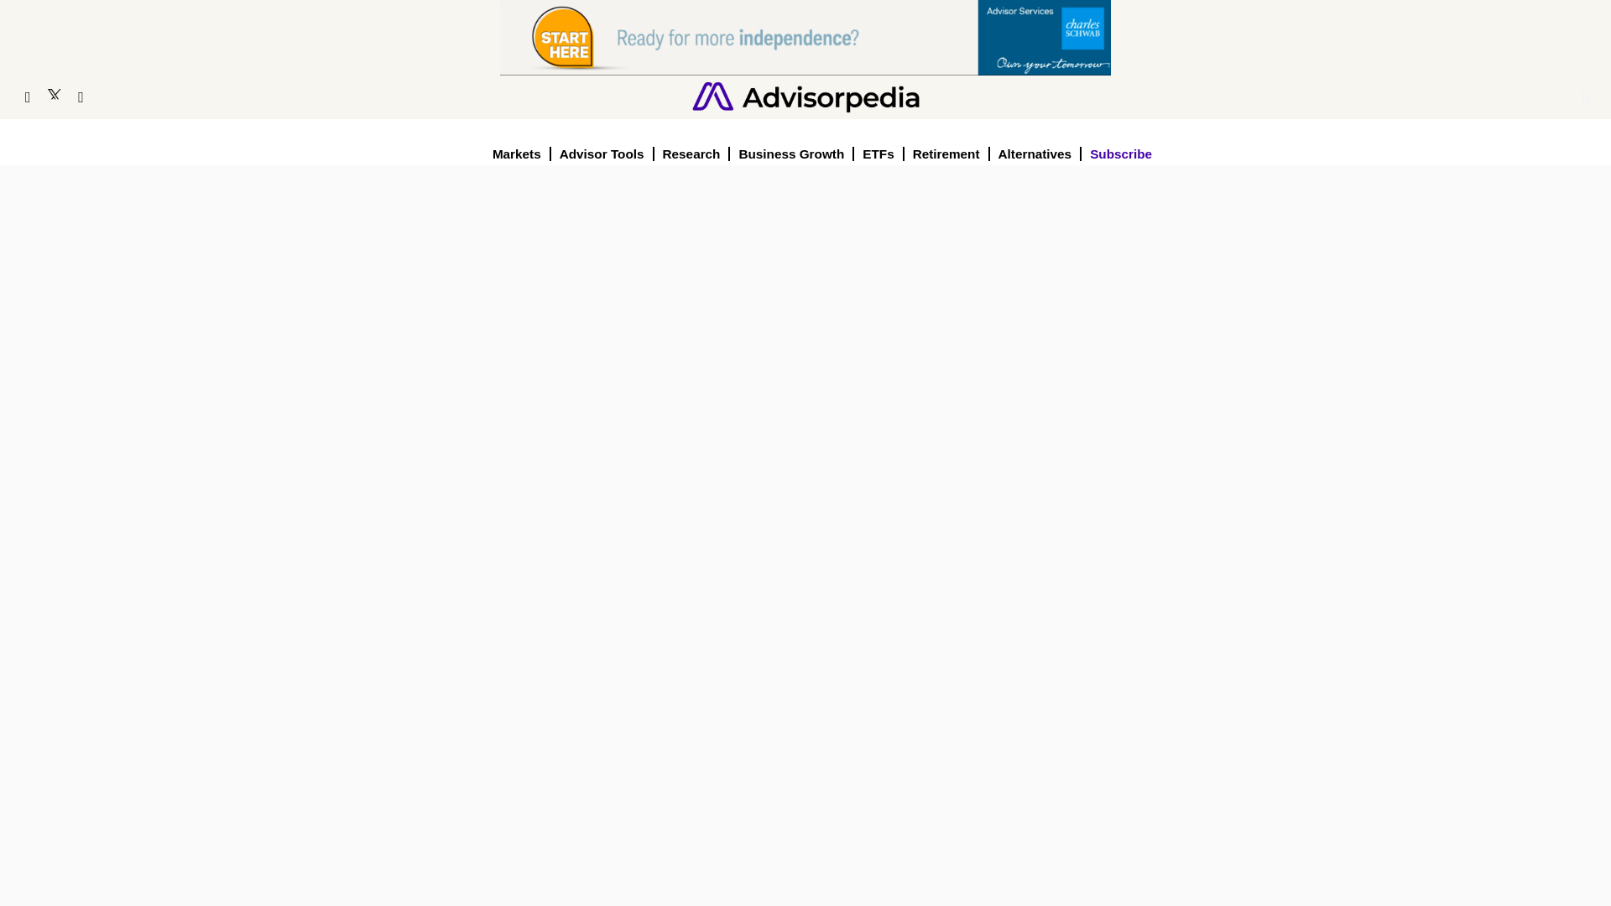  What do you see at coordinates (1036, 154) in the screenshot?
I see `Alternatives` at bounding box center [1036, 154].